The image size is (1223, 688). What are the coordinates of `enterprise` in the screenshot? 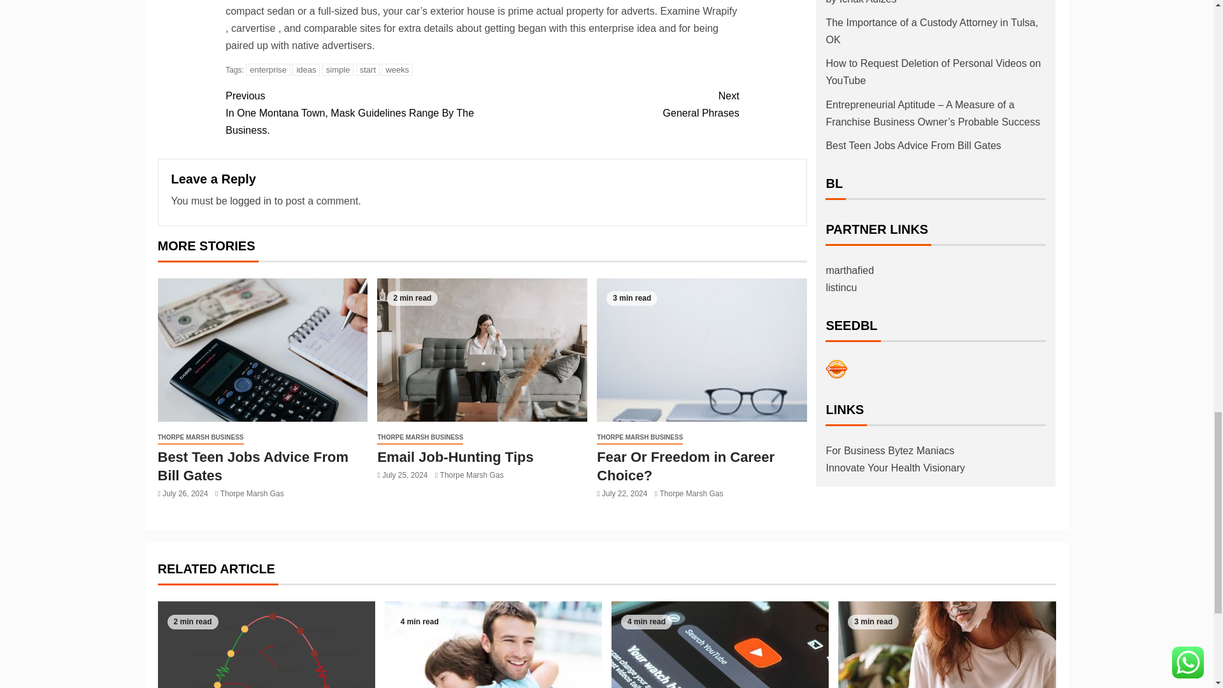 It's located at (268, 69).